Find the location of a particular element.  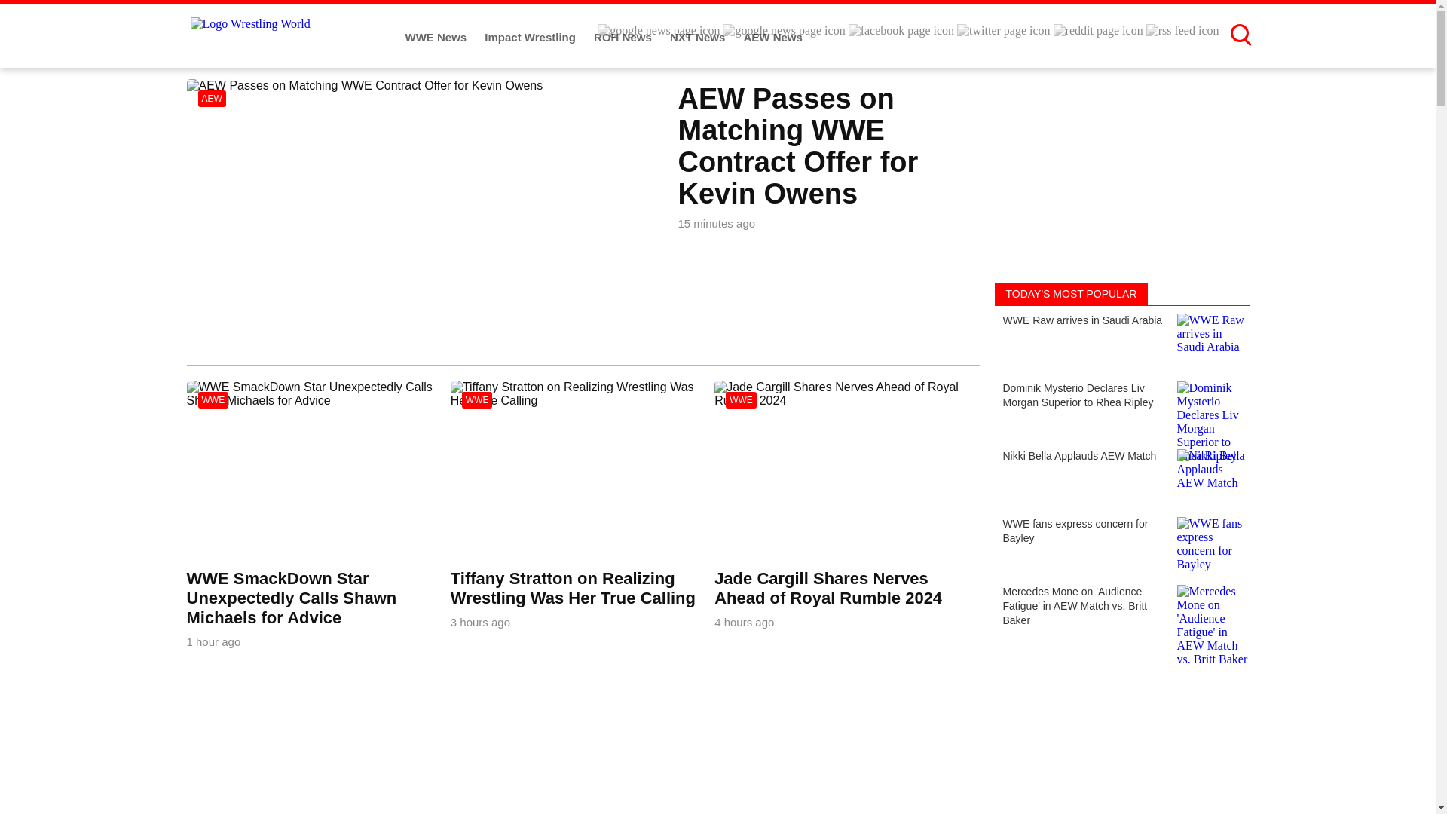

NXT News is located at coordinates (699, 38).